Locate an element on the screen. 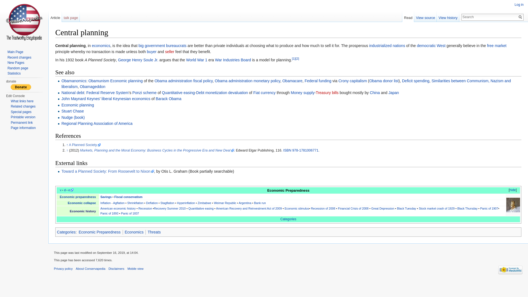 This screenshot has width=528, height=297. National debt is located at coordinates (73, 92).